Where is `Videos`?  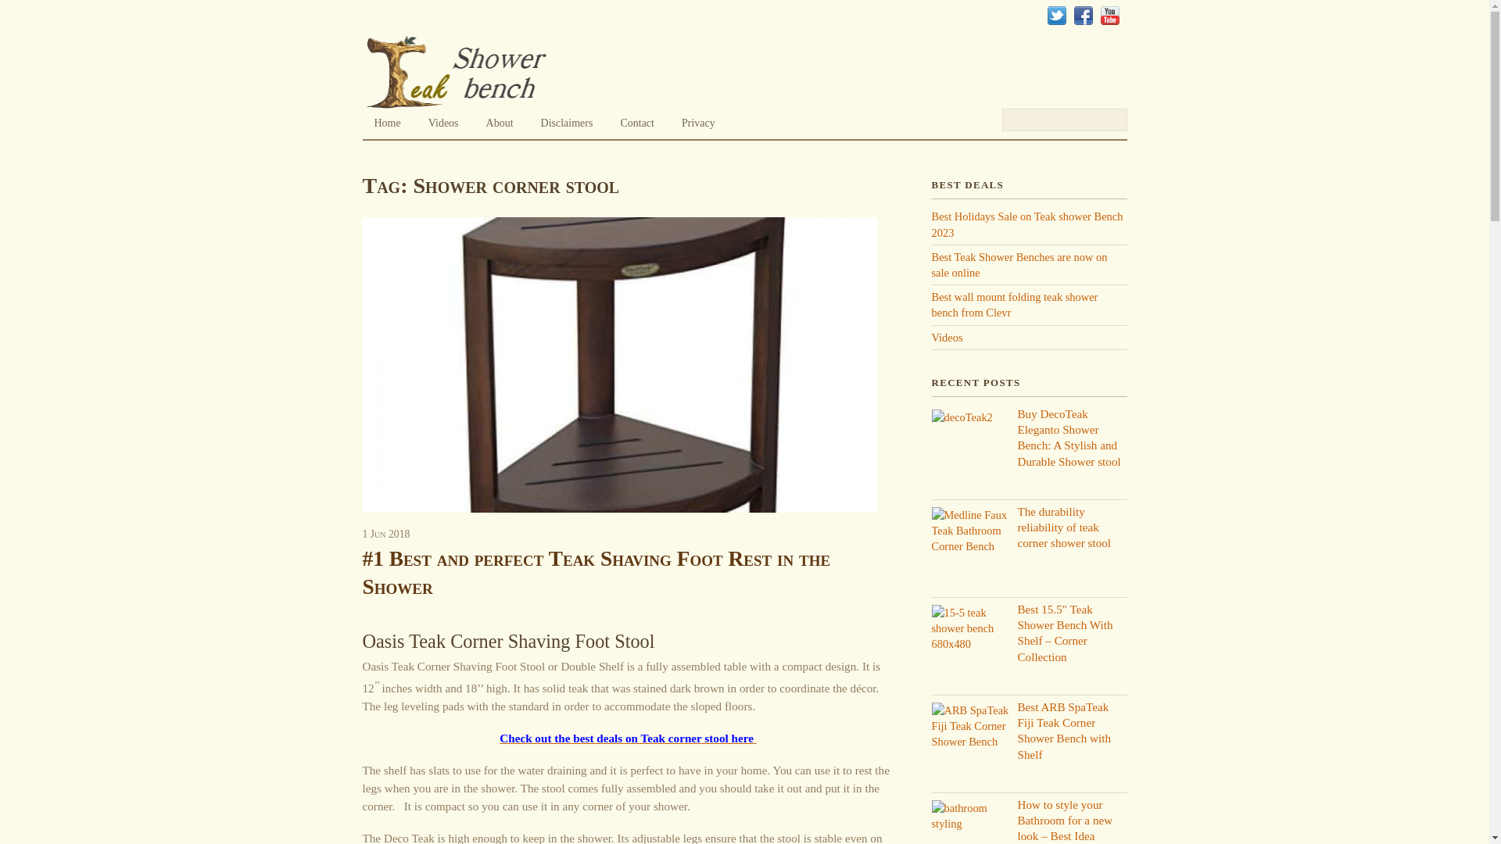
Videos is located at coordinates (444, 120).